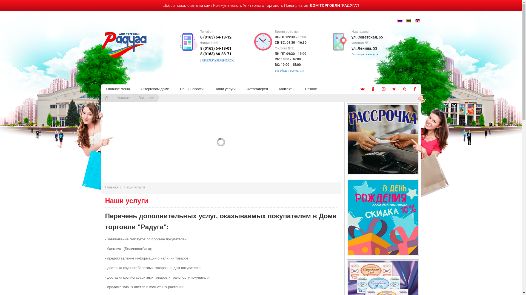  Describe the element at coordinates (216, 48) in the screenshot. I see `8 (0163) 64-18-01` at that location.